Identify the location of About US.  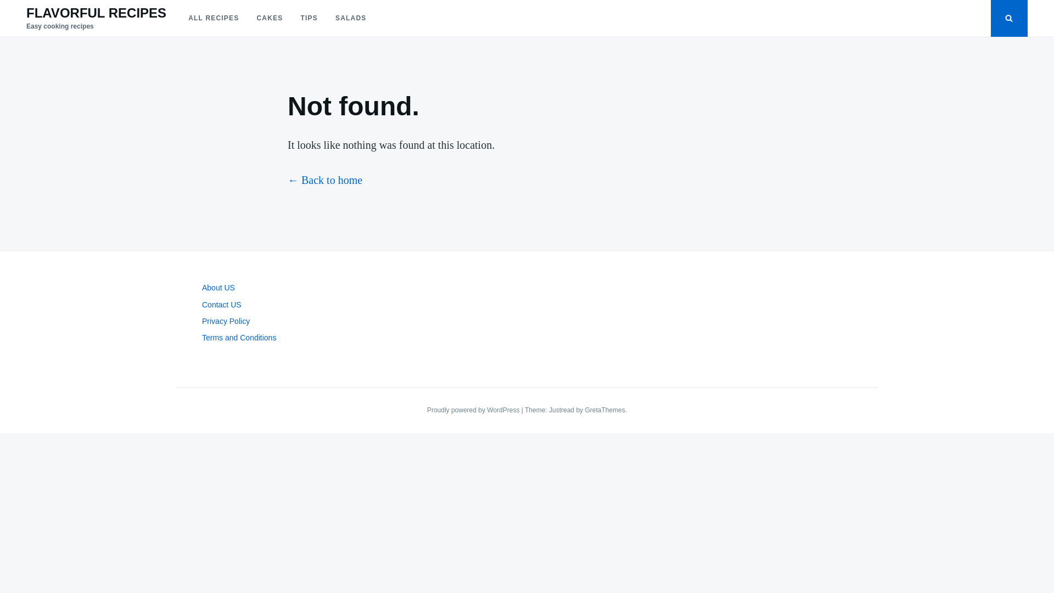
(218, 288).